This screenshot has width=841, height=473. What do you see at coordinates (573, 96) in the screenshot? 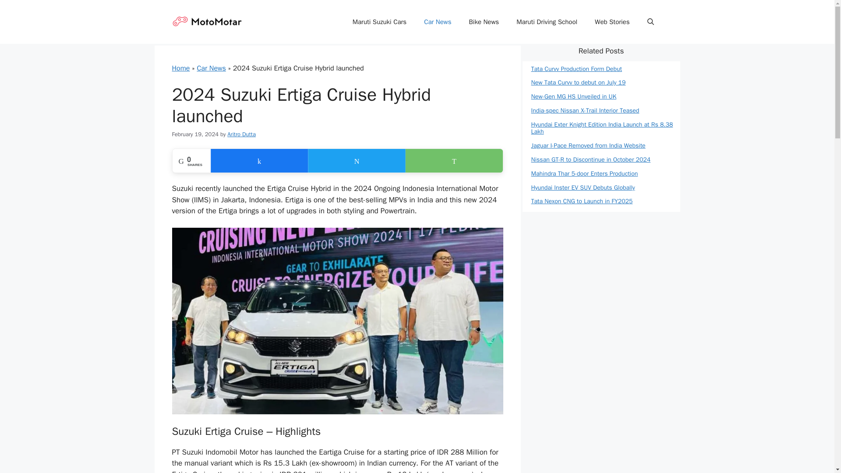
I see `New-Gen MG HS Unveiled in UK` at bounding box center [573, 96].